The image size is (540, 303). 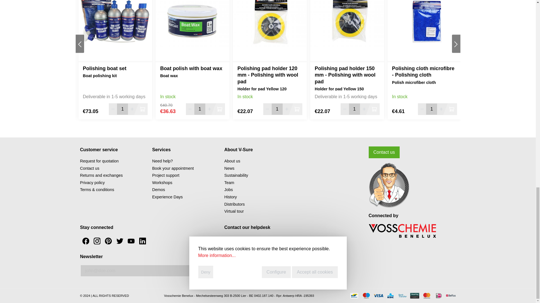 What do you see at coordinates (200, 109) in the screenshot?
I see `1` at bounding box center [200, 109].